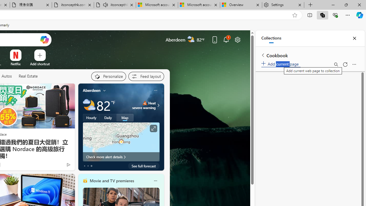 The image size is (366, 206). I want to click on Aberdeen, so click(91, 90).